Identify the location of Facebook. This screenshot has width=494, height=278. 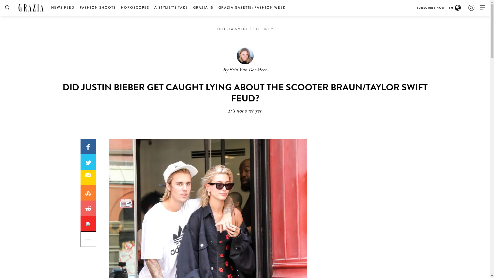
(88, 146).